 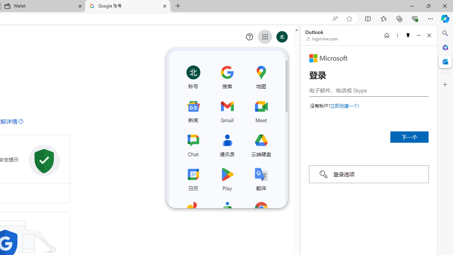 I want to click on Meet, so click(x=261, y=110).